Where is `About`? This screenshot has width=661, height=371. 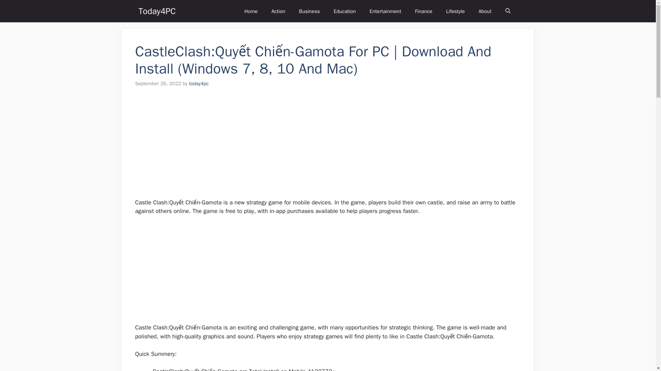
About is located at coordinates (485, 11).